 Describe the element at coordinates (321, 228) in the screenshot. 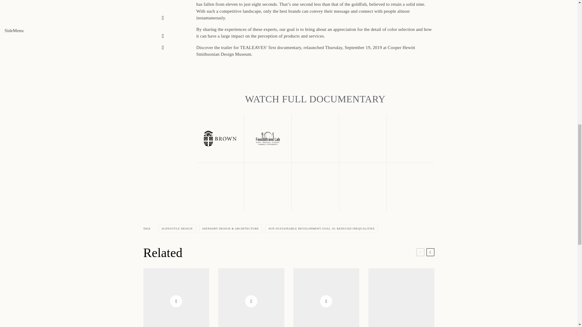

I see `UN SUSTAINABLE DEVELOPMENT GOAL 10: REDUCED INEQUALITIES` at that location.